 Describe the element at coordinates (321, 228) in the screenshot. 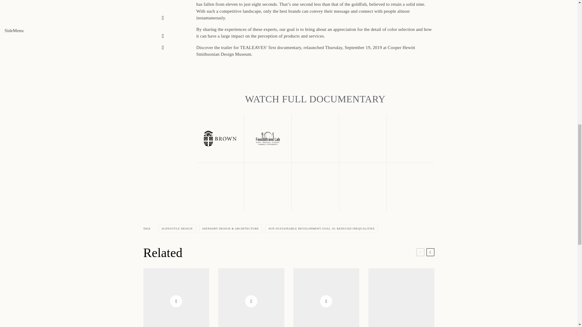

I see `UN SUSTAINABLE DEVELOPMENT GOAL 10: REDUCED INEQUALITIES` at that location.